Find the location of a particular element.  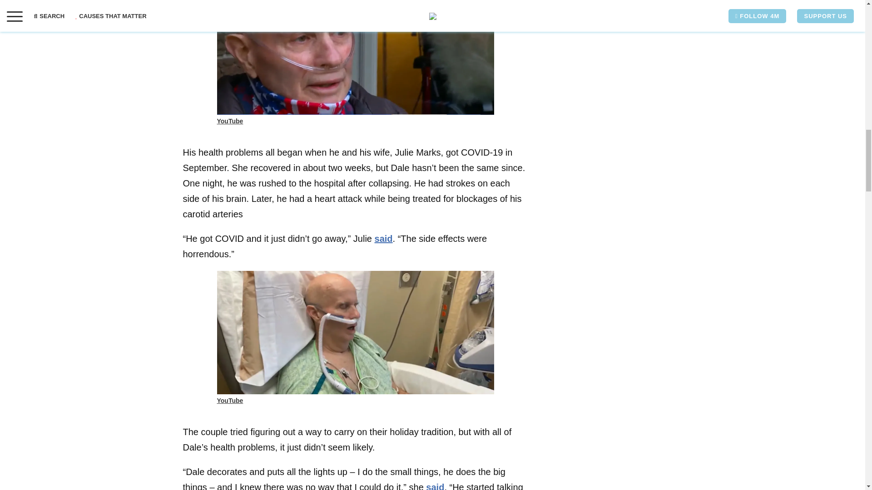

YouTube is located at coordinates (230, 121).